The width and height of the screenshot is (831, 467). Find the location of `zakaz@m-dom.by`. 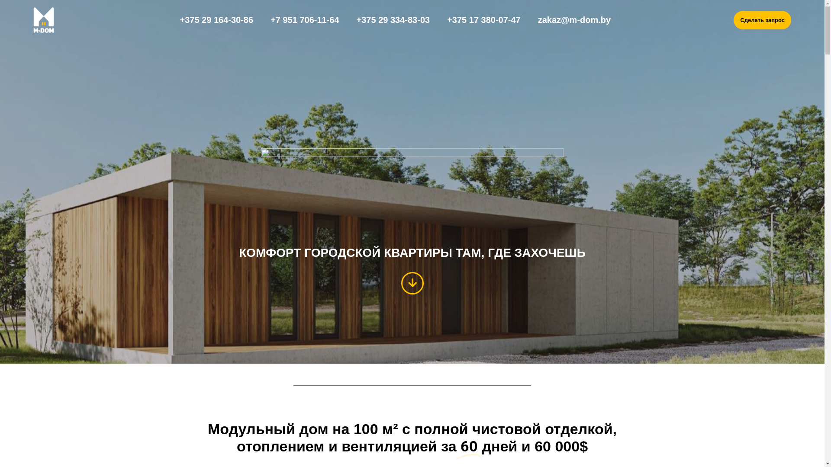

zakaz@m-dom.by is located at coordinates (574, 20).